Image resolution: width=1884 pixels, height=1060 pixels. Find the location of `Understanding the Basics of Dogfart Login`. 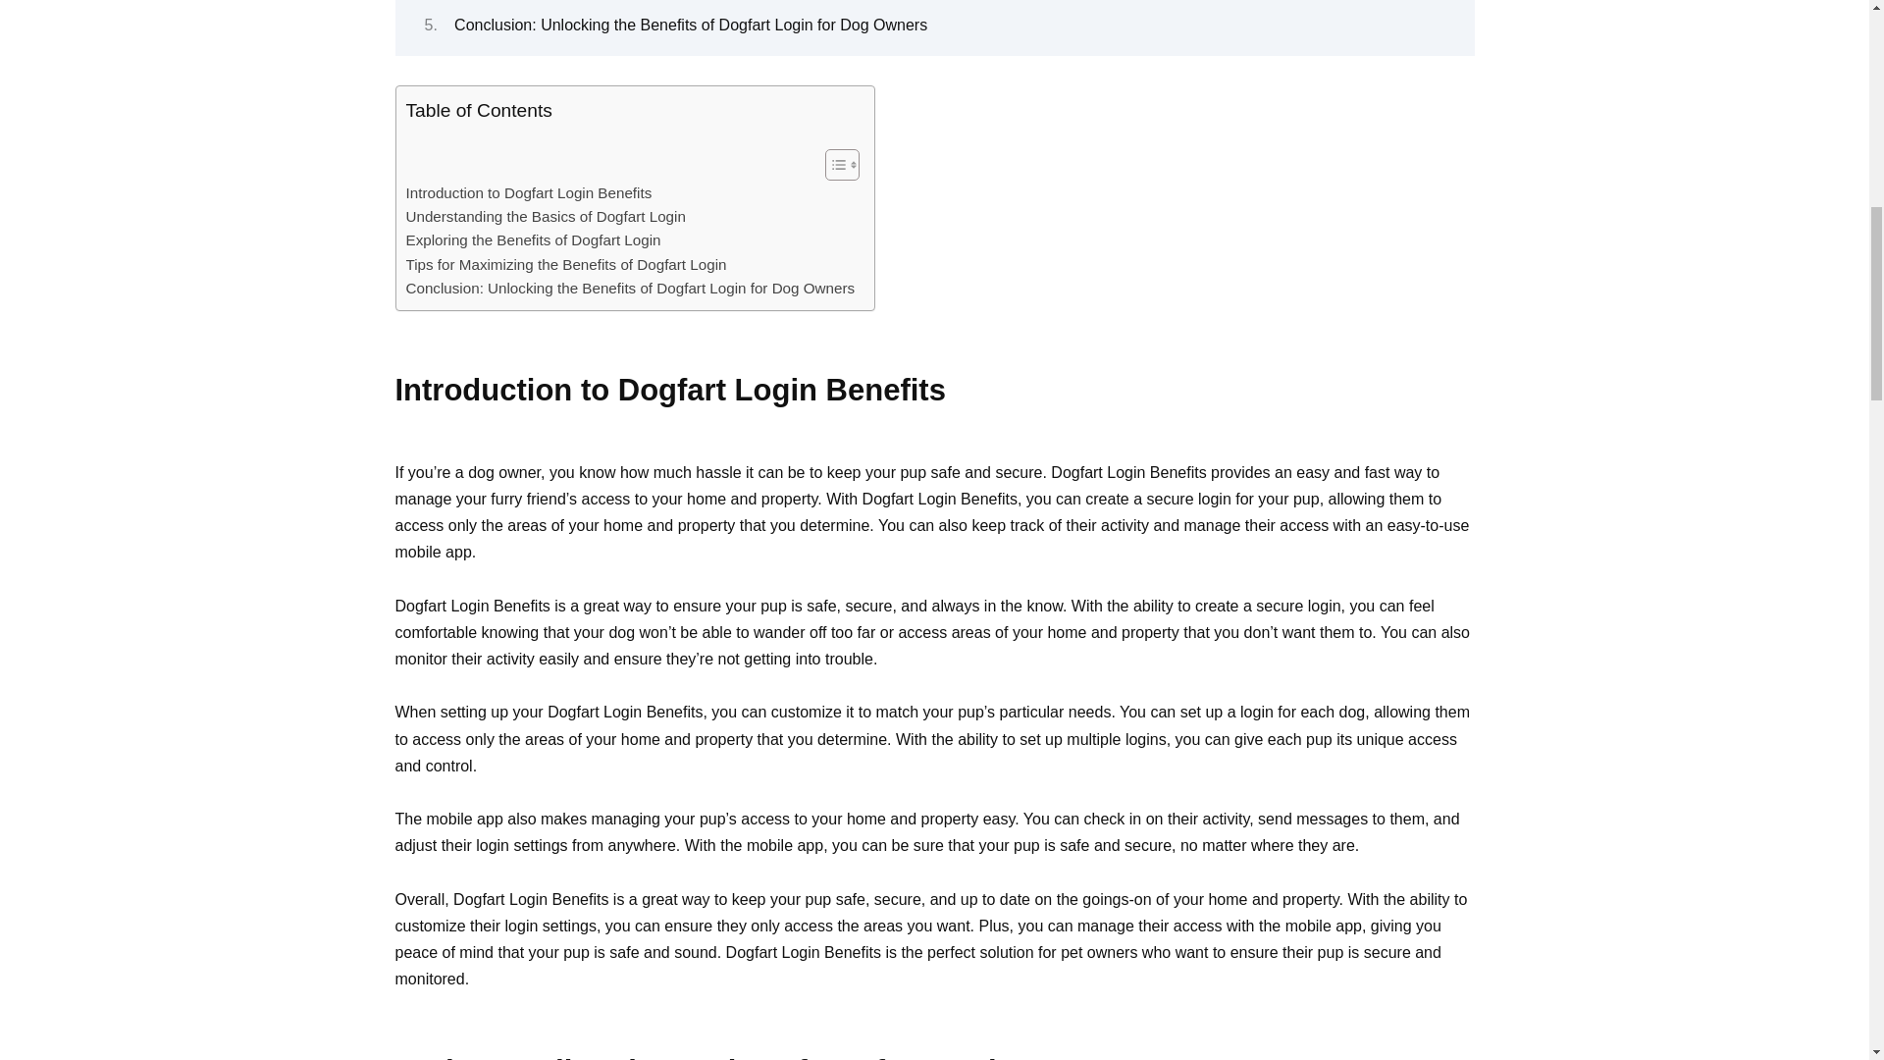

Understanding the Basics of Dogfart Login is located at coordinates (546, 217).